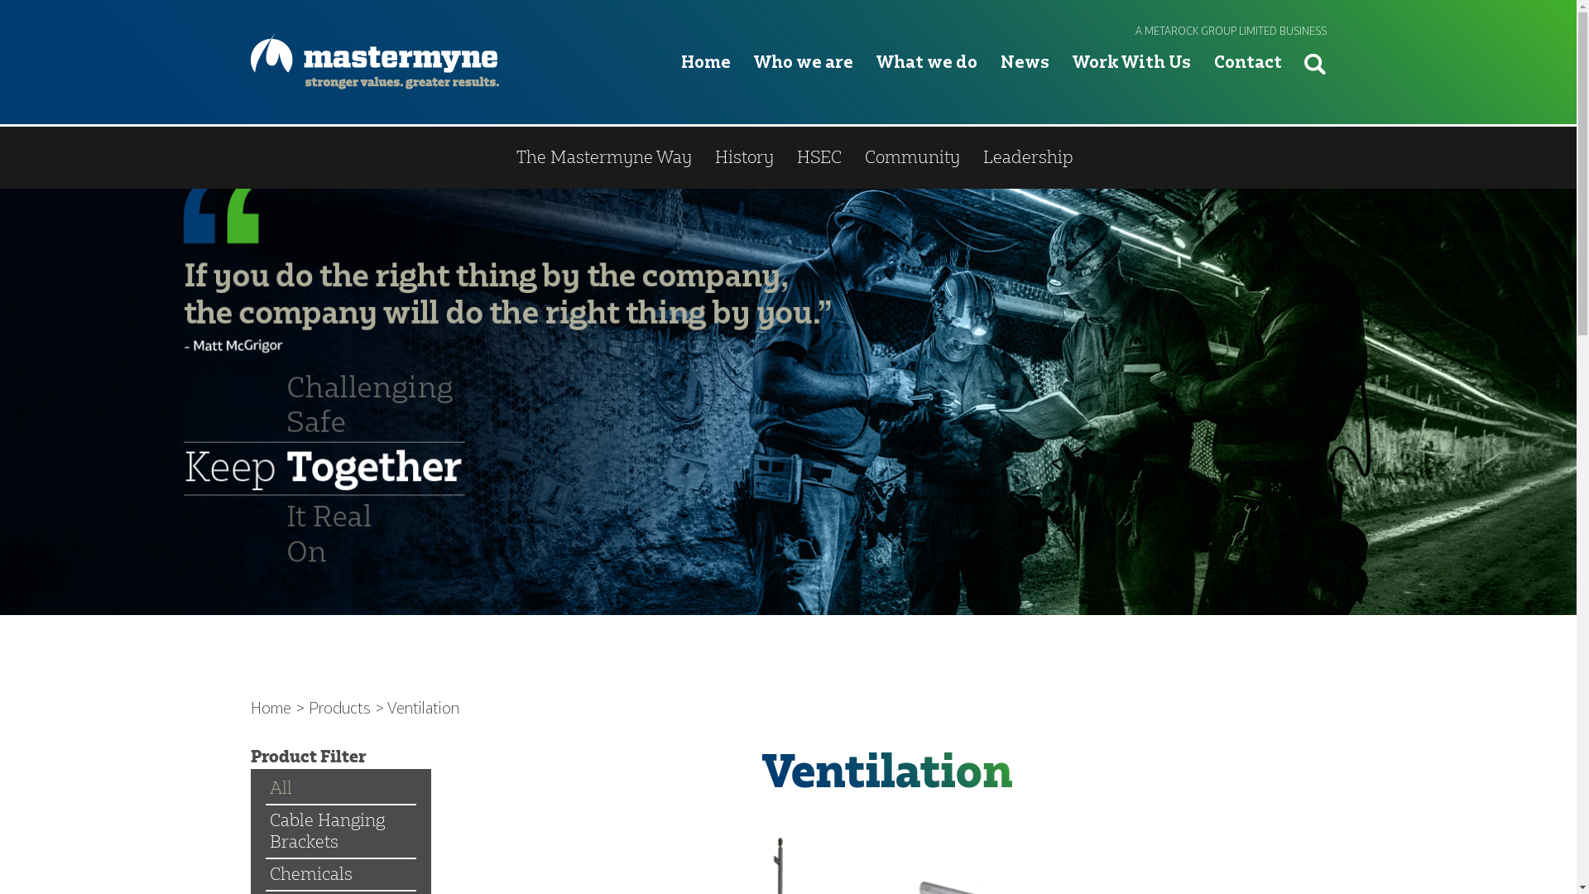 The height and width of the screenshot is (894, 1589). What do you see at coordinates (280, 788) in the screenshot?
I see `All` at bounding box center [280, 788].